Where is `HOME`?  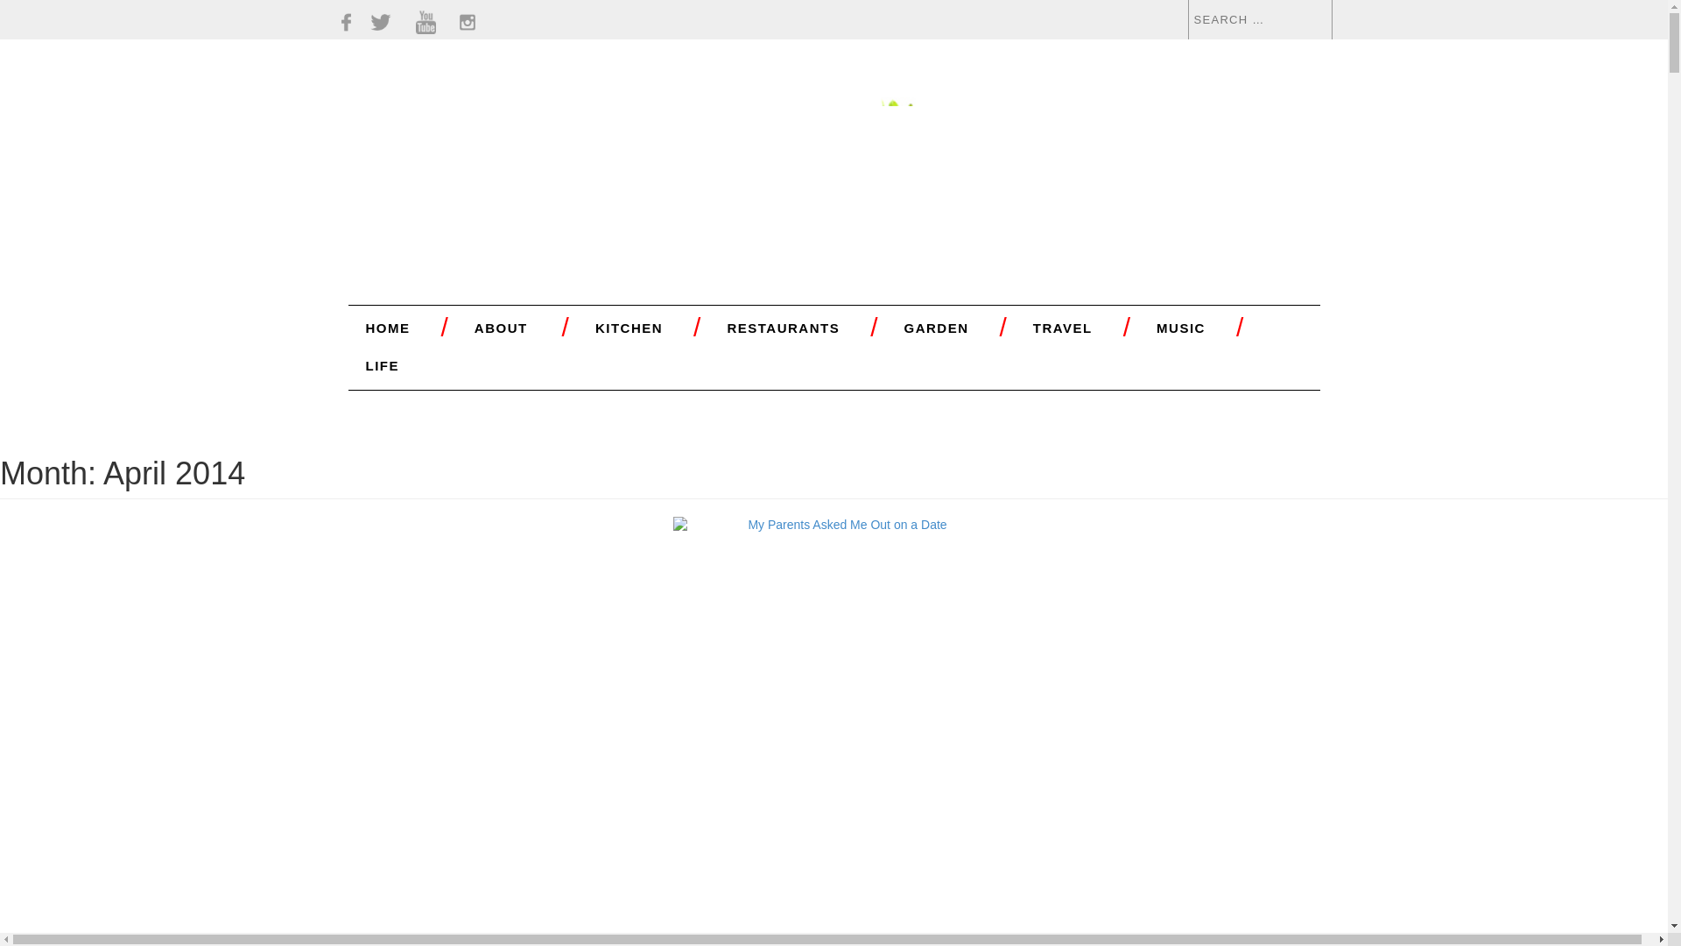 HOME is located at coordinates (387, 328).